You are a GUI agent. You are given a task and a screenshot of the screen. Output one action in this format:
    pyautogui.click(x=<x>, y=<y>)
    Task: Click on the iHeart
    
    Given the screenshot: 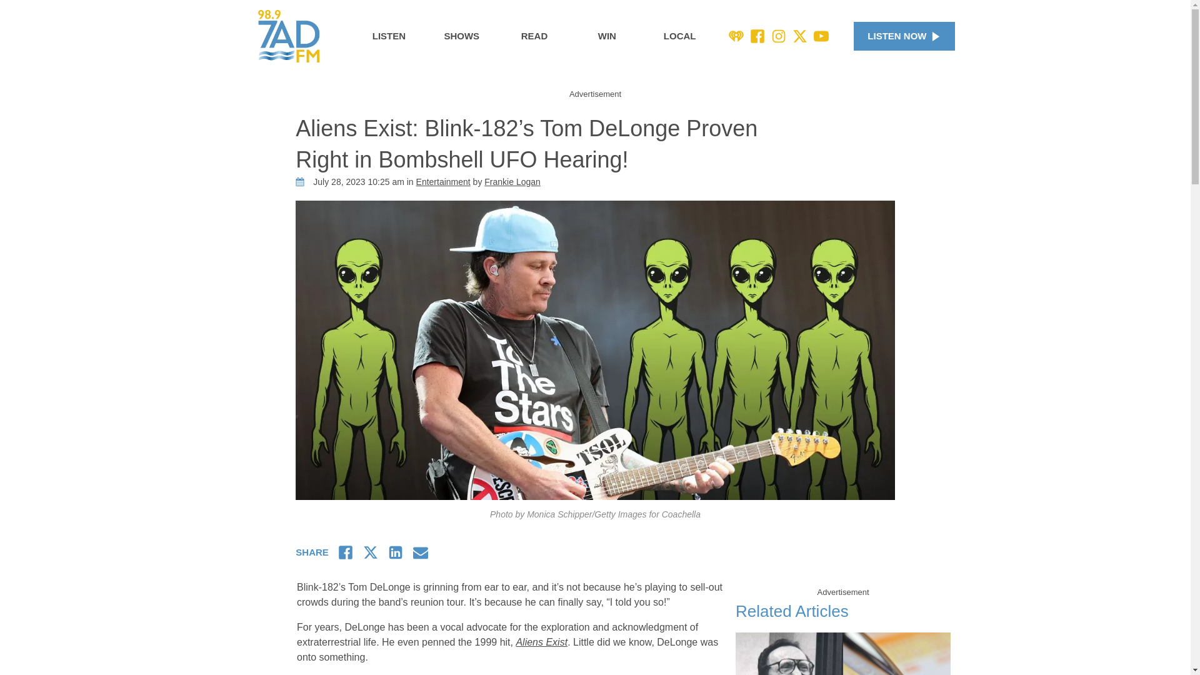 What is the action you would take?
    pyautogui.click(x=736, y=36)
    